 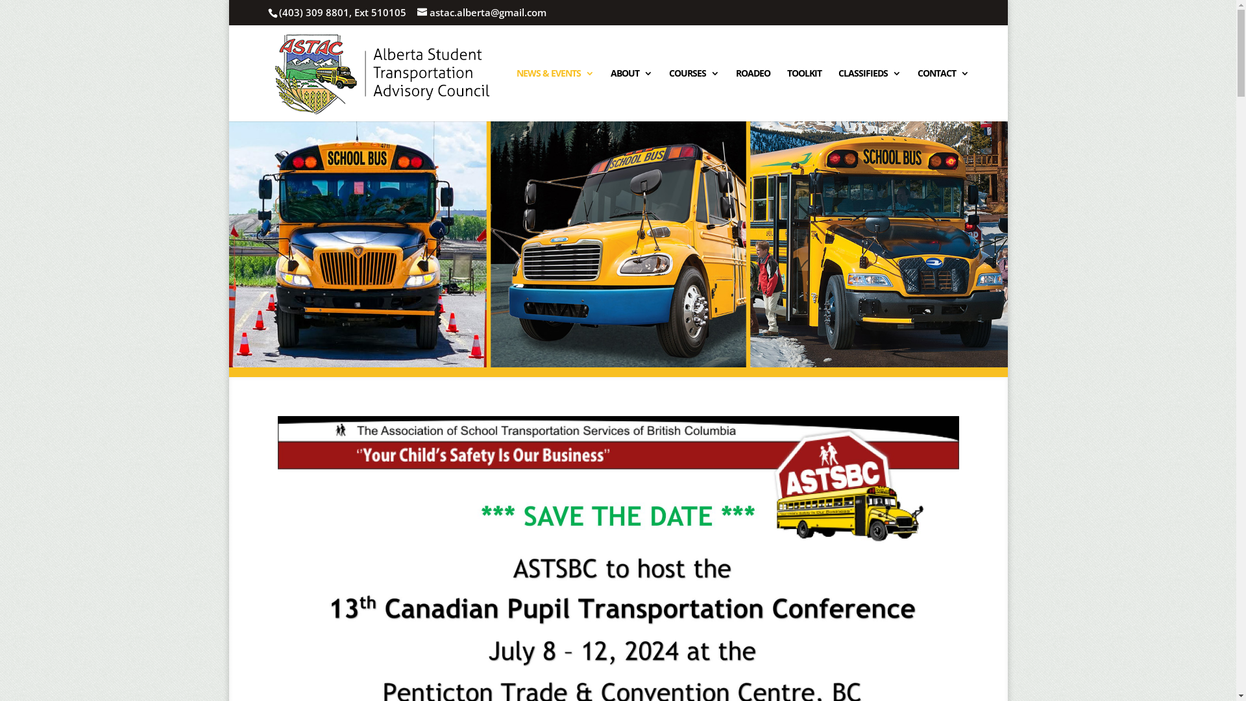 I want to click on ABOUT, so click(x=631, y=95).